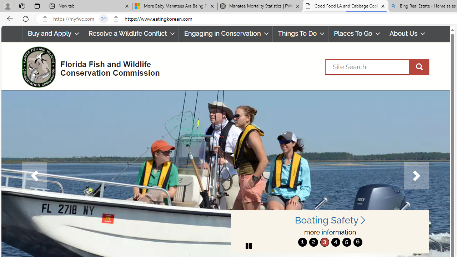 This screenshot has width=457, height=257. I want to click on FWC Logo Florida Fish and Wildlife Conservation Commission, so click(88, 66).